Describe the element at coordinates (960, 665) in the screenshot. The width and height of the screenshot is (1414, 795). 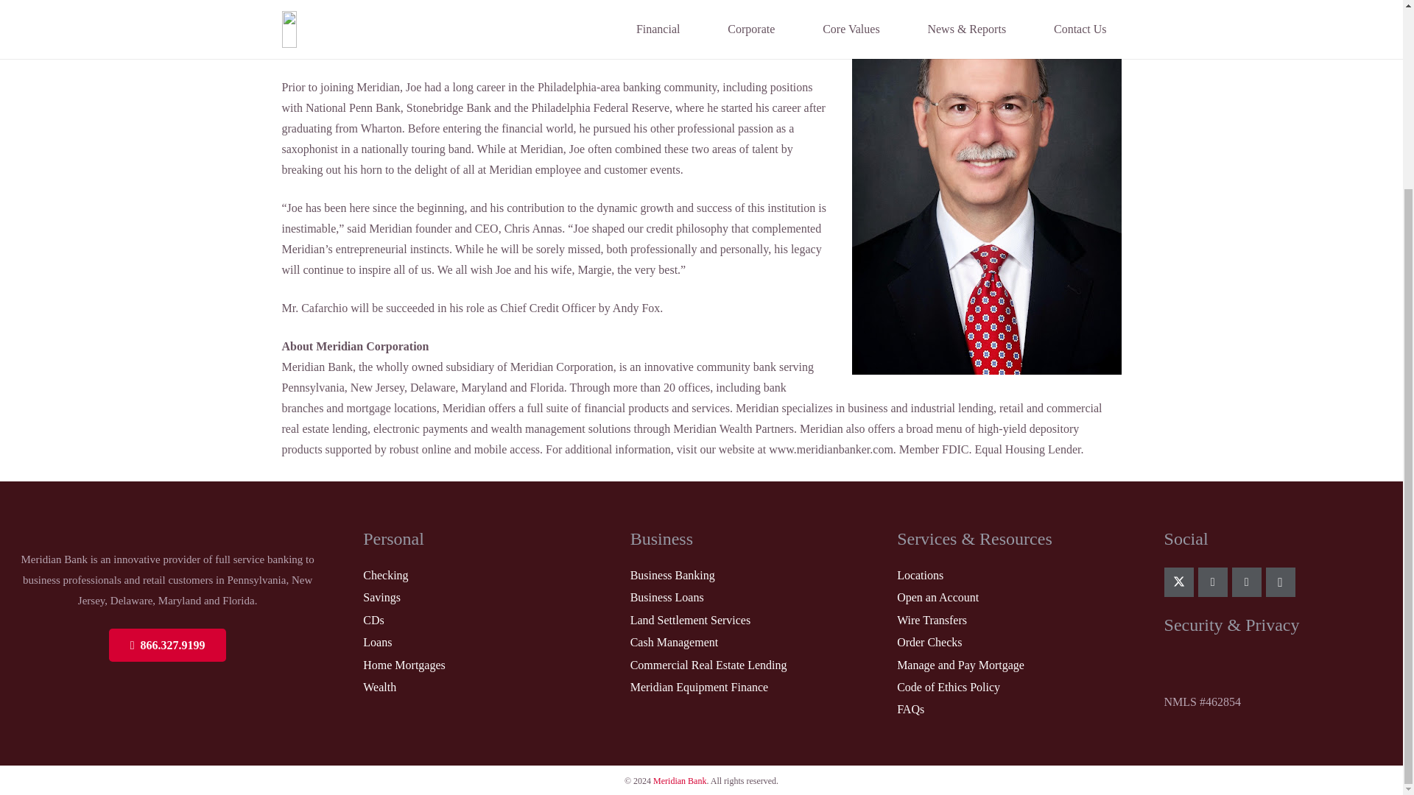
I see `Manage and Pay Mortgage` at that location.